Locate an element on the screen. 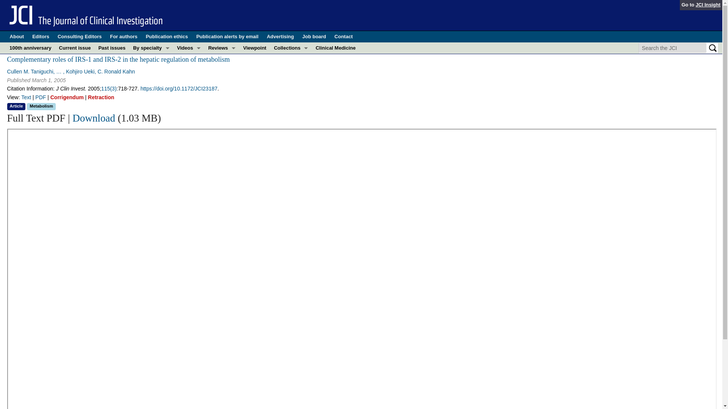 Image resolution: width=728 pixels, height=409 pixels. By specialty is located at coordinates (151, 48).